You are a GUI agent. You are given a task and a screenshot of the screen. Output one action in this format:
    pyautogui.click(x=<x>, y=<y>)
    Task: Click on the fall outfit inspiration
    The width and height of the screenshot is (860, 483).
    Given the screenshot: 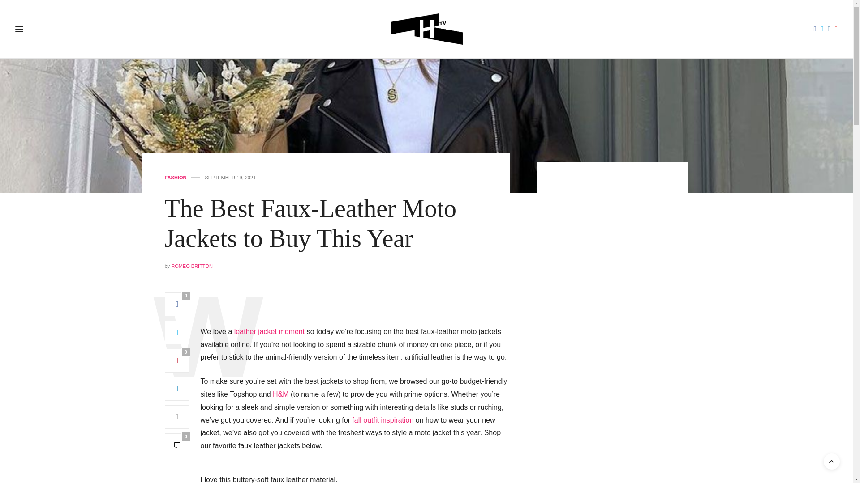 What is the action you would take?
    pyautogui.click(x=383, y=420)
    